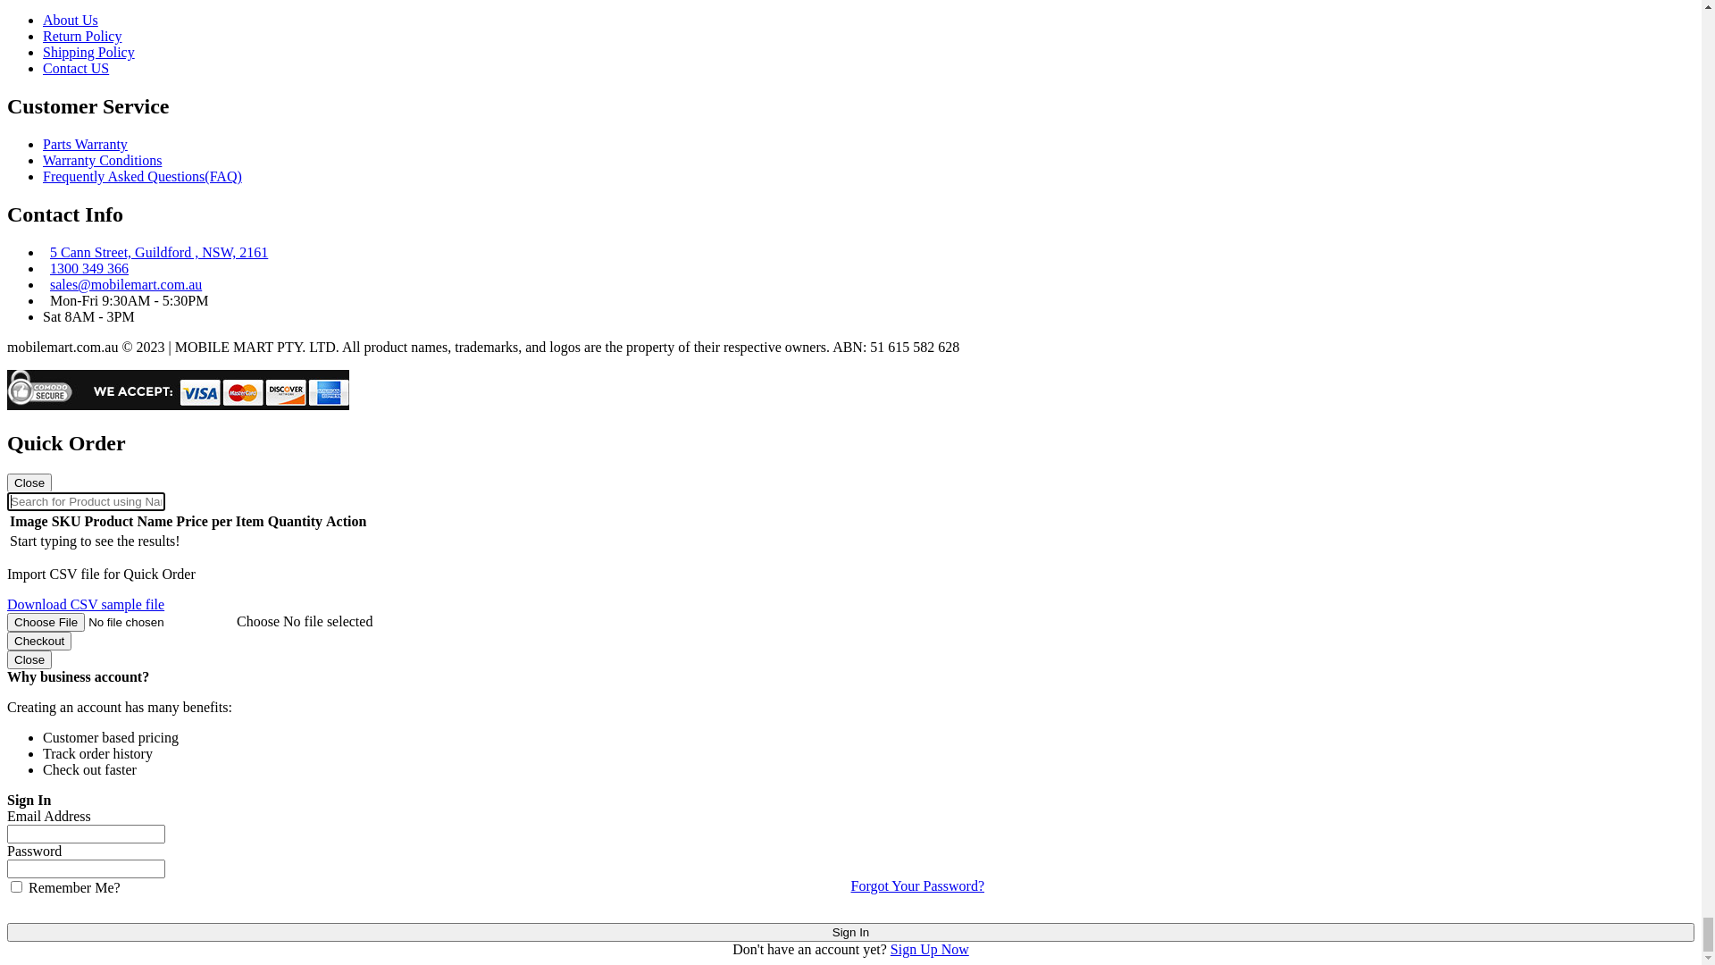 This screenshot has width=1715, height=965. What do you see at coordinates (86, 931) in the screenshot?
I see `IPhone 14 Plus` at bounding box center [86, 931].